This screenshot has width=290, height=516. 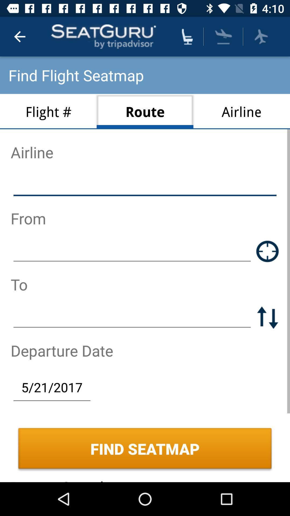 What do you see at coordinates (132, 317) in the screenshot?
I see `enters destination city` at bounding box center [132, 317].